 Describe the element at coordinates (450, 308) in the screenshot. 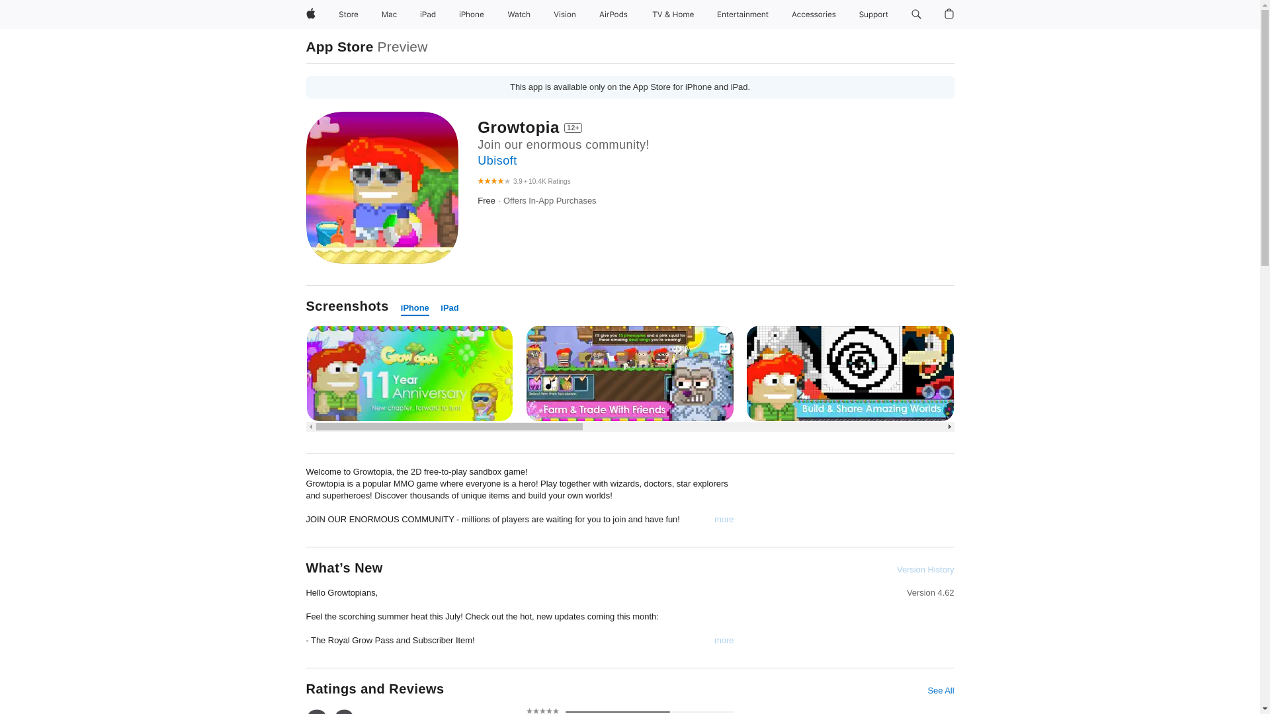

I see `iPad` at that location.